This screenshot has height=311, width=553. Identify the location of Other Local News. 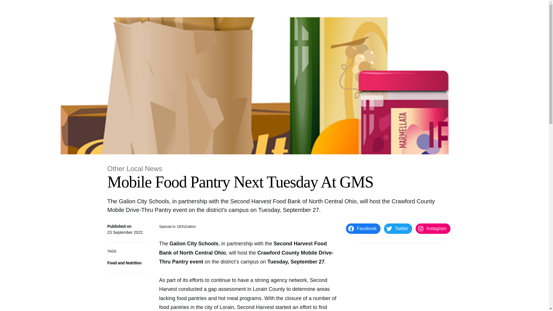
(135, 169).